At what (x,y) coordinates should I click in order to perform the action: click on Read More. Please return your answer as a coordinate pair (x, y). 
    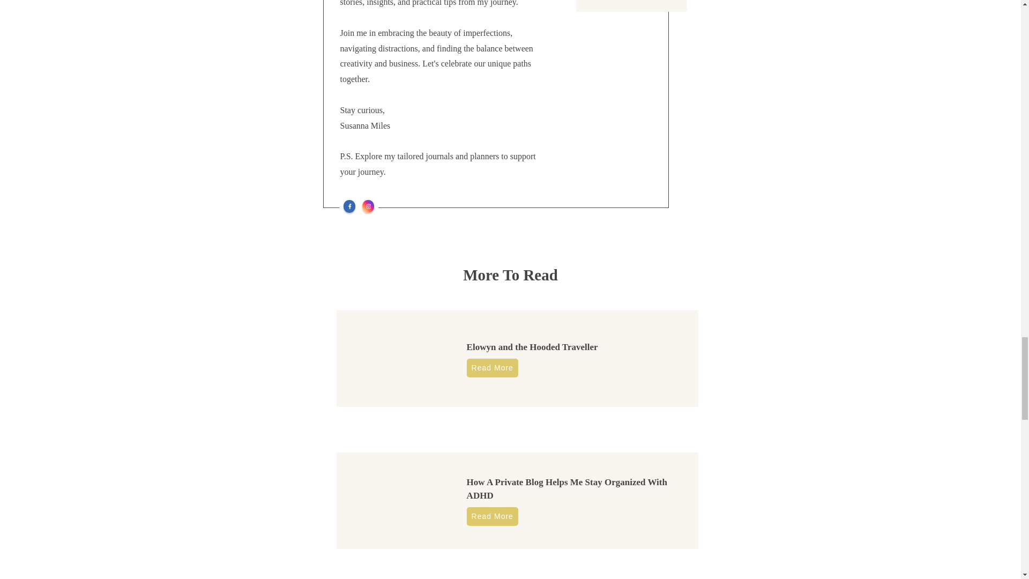
    Looking at the image, I should click on (493, 368).